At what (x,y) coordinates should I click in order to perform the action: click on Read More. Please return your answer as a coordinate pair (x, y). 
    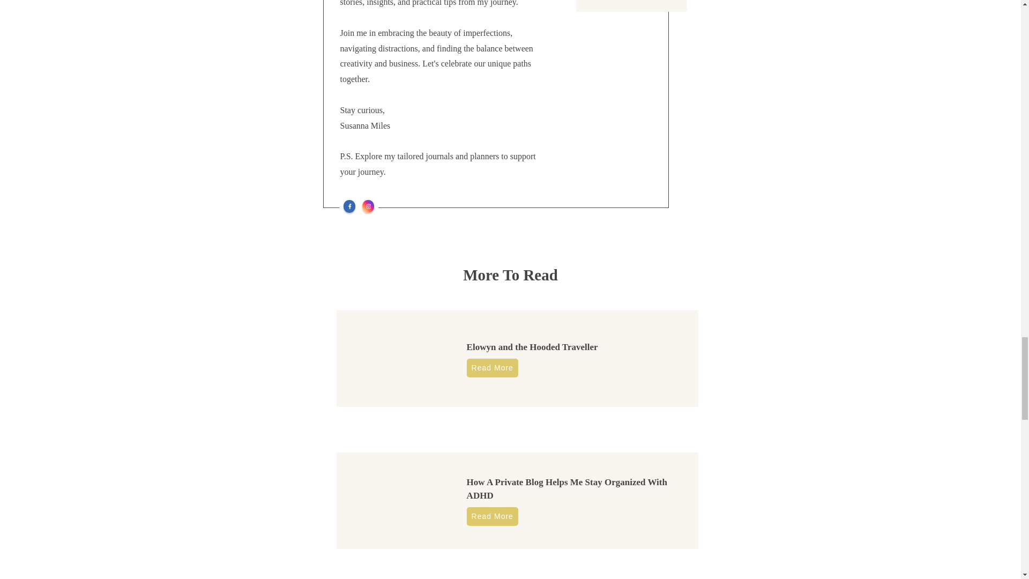
    Looking at the image, I should click on (493, 368).